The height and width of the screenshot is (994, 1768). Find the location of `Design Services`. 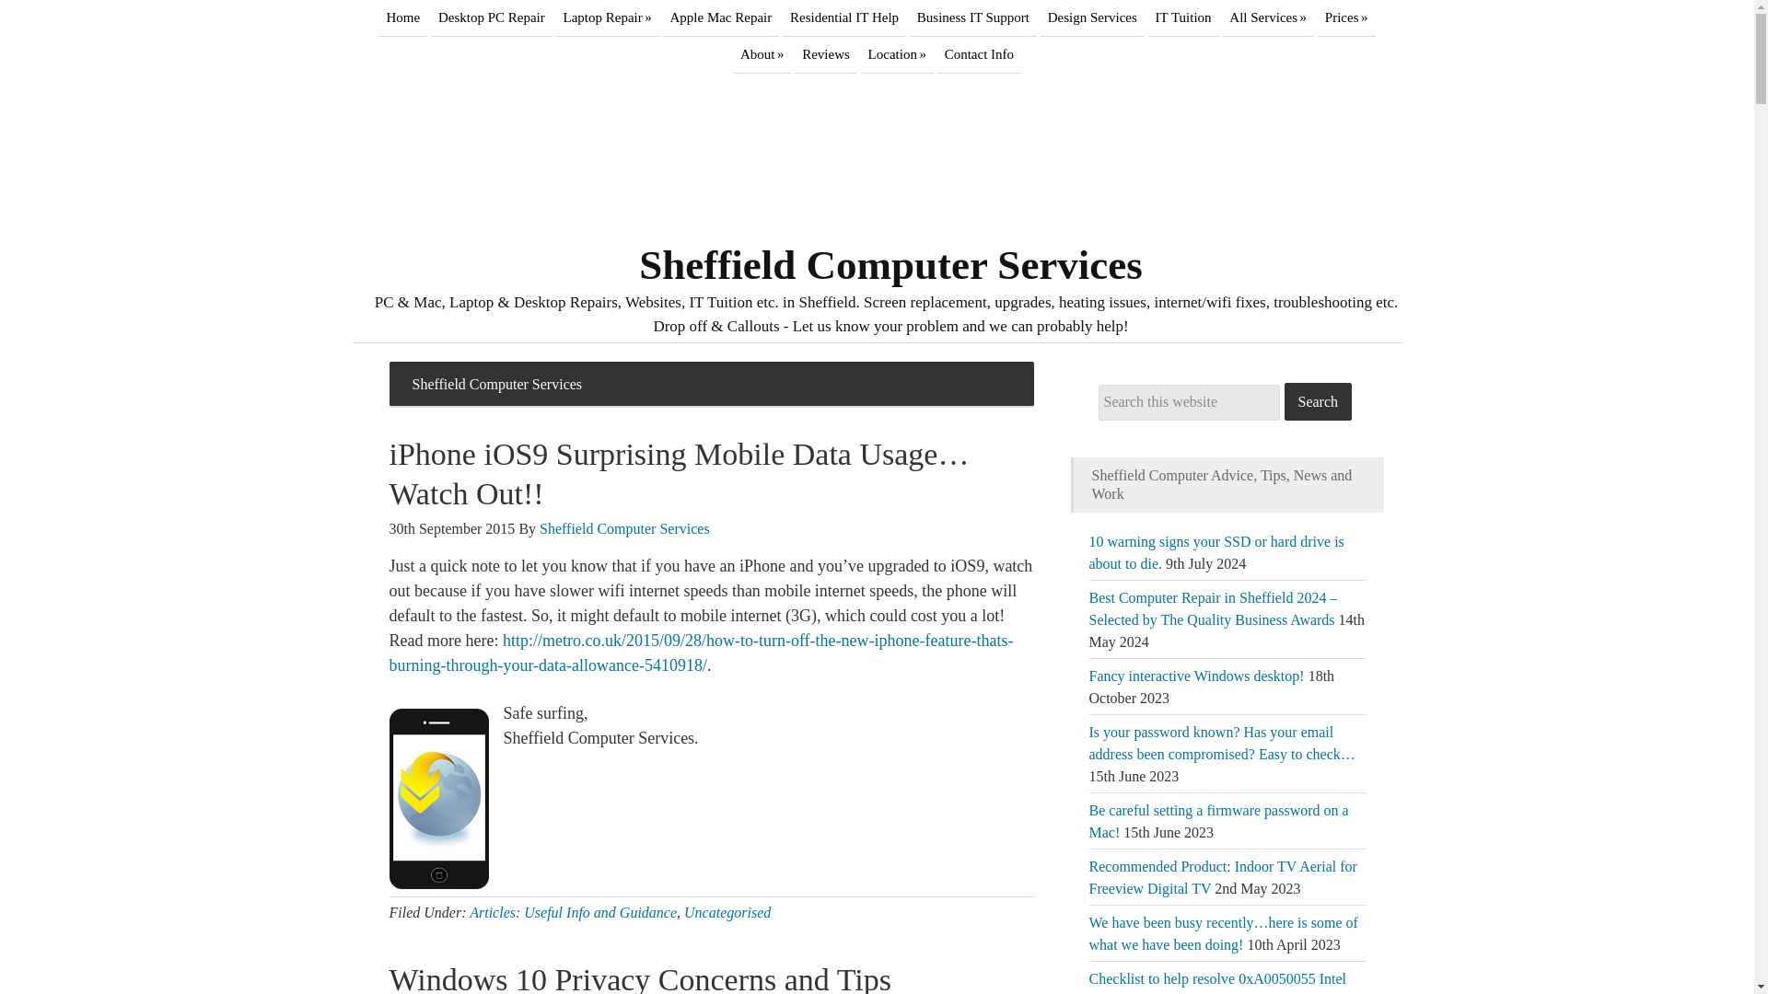

Design Services is located at coordinates (1092, 18).